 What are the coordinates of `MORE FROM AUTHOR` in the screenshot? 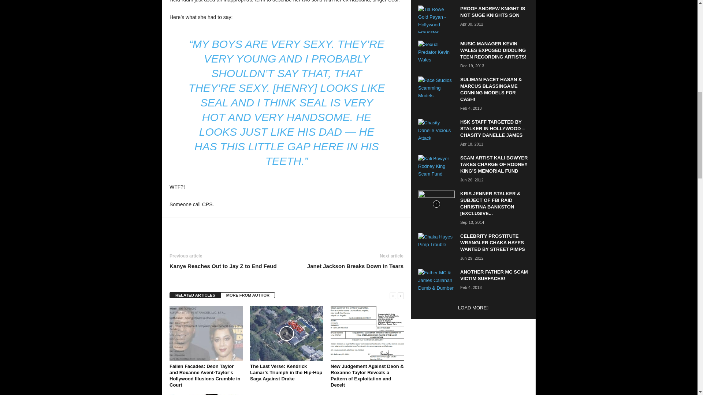 It's located at (248, 295).